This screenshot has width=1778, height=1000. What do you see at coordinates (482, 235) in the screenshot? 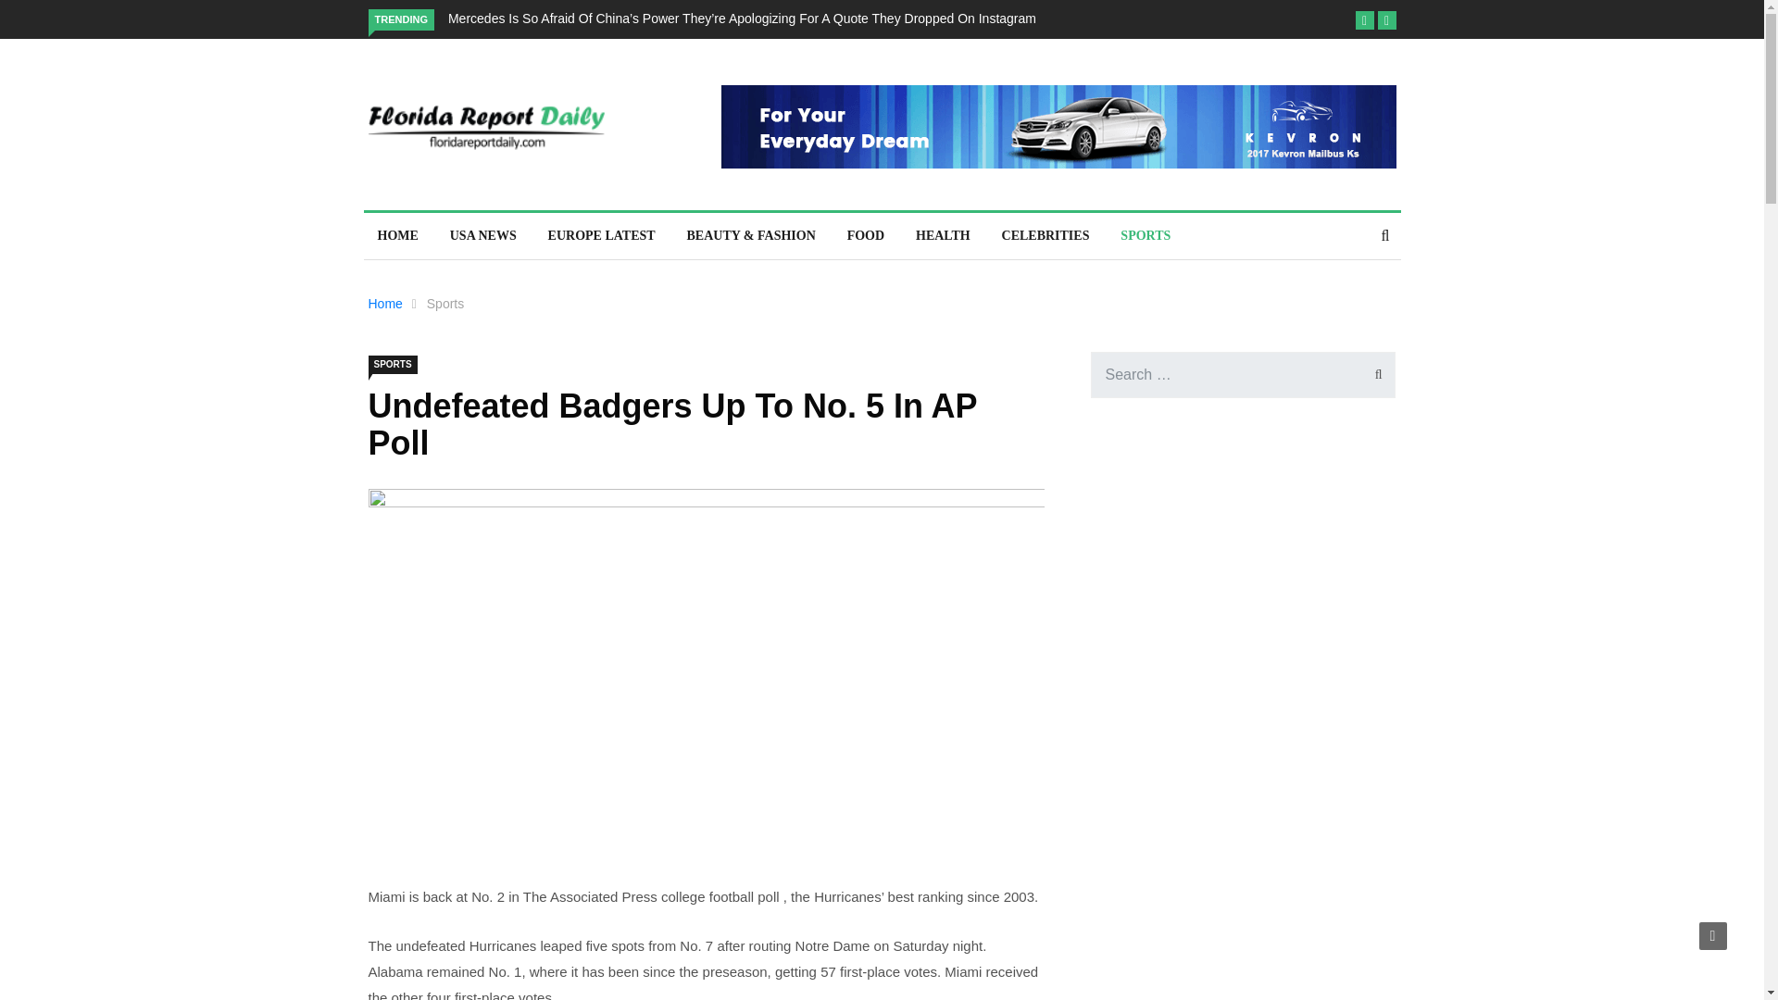
I see `USA NEWS` at bounding box center [482, 235].